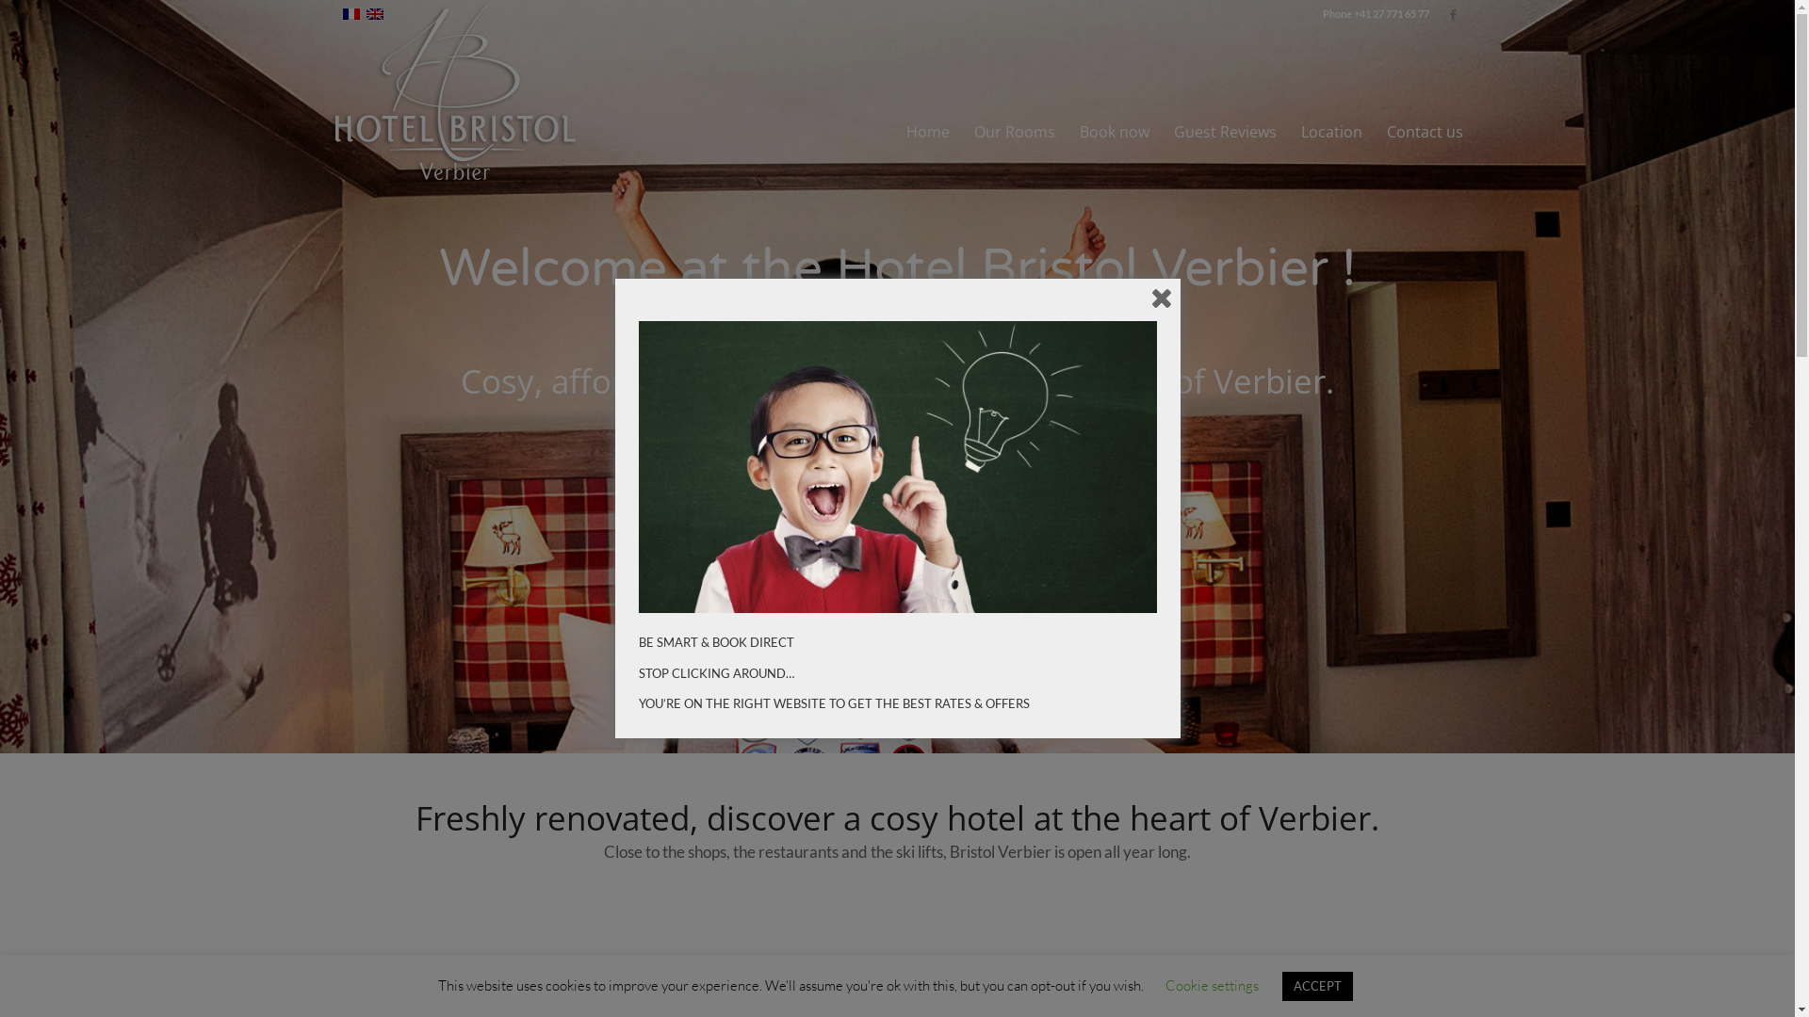 The width and height of the screenshot is (1809, 1017). Describe the element at coordinates (1212, 985) in the screenshot. I see `Cookie settings` at that location.